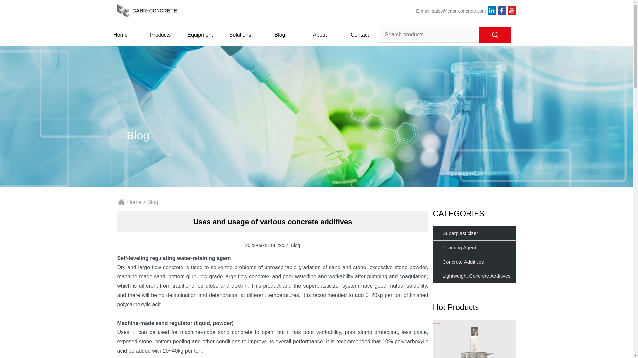 The width and height of the screenshot is (638, 358). What do you see at coordinates (280, 35) in the screenshot?
I see `Blog` at bounding box center [280, 35].